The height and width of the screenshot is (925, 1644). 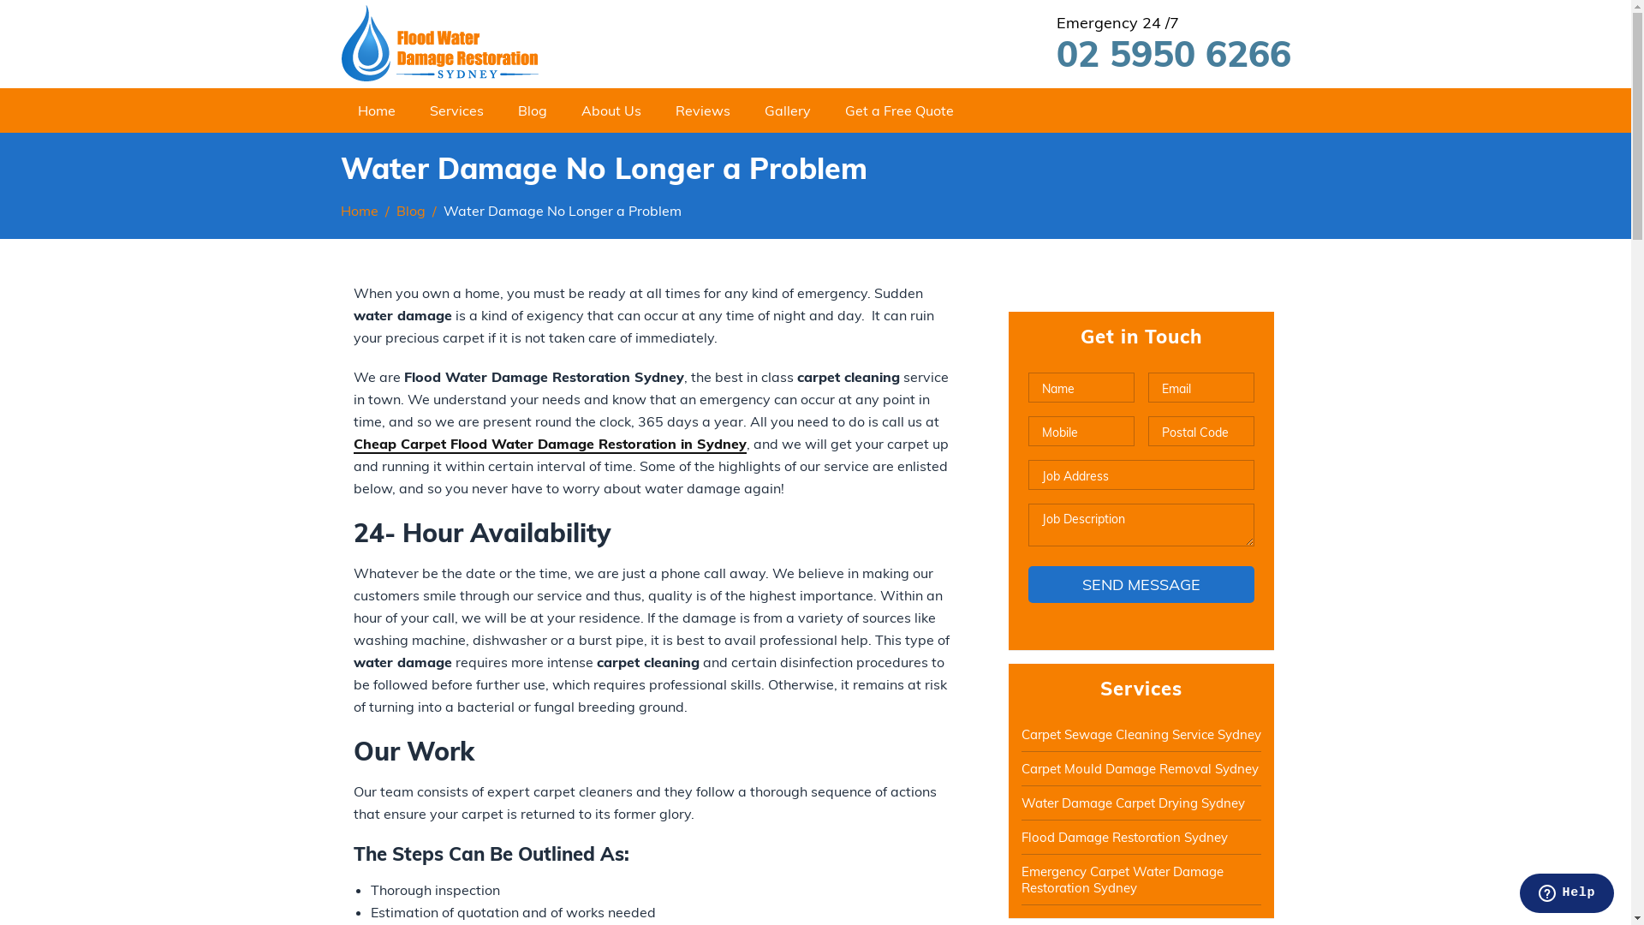 I want to click on Emergency 24 /7
02 5950 6266, so click(x=1148, y=43).